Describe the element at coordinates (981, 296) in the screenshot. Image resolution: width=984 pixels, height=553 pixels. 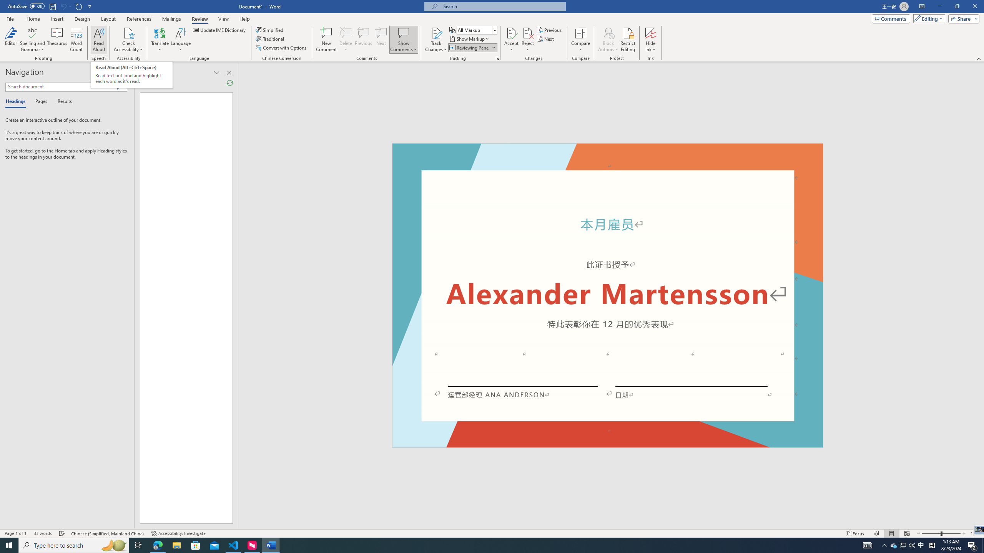
I see `Class: NetUIScrollBar` at that location.